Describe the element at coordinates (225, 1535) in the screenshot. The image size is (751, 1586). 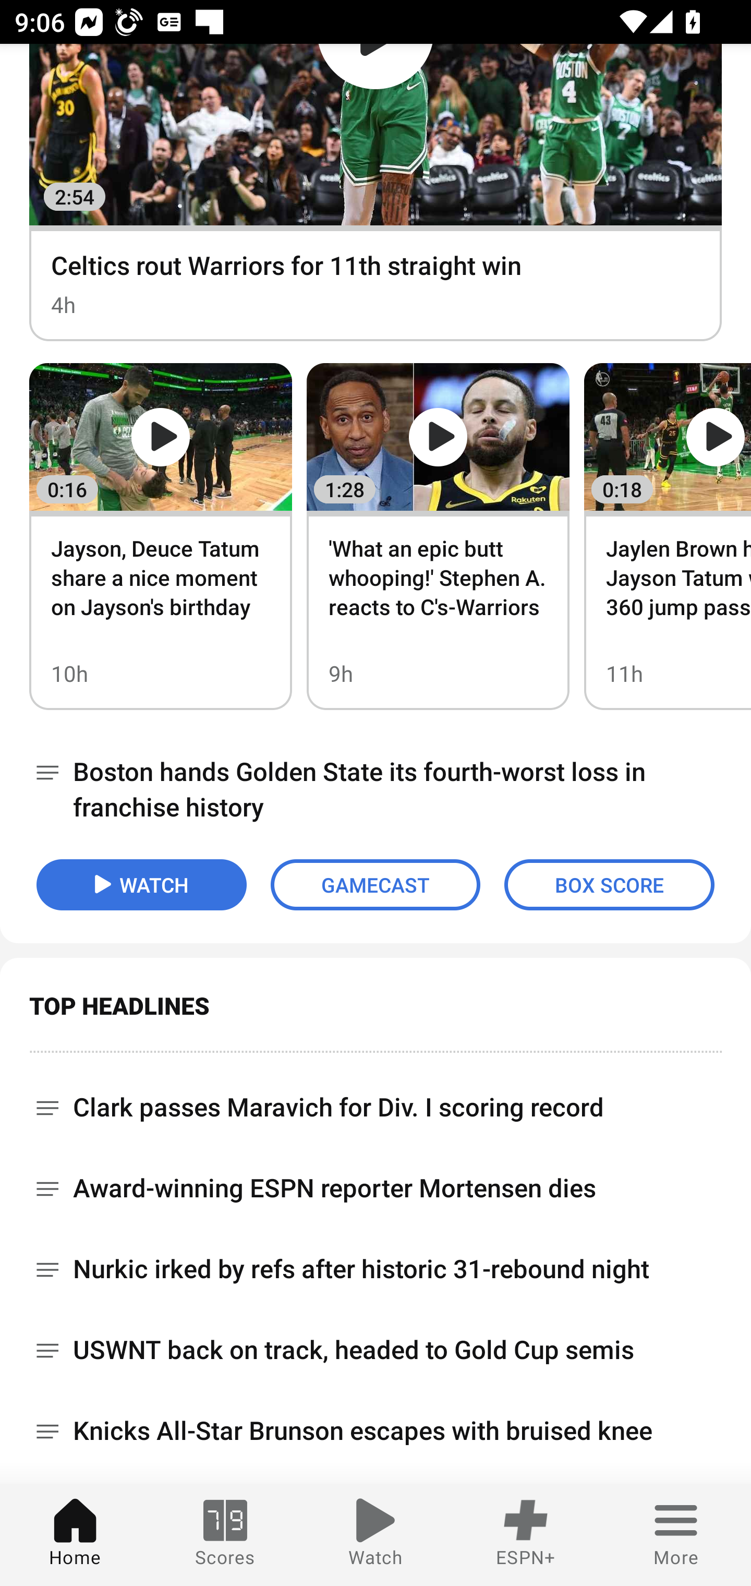
I see `Scores` at that location.